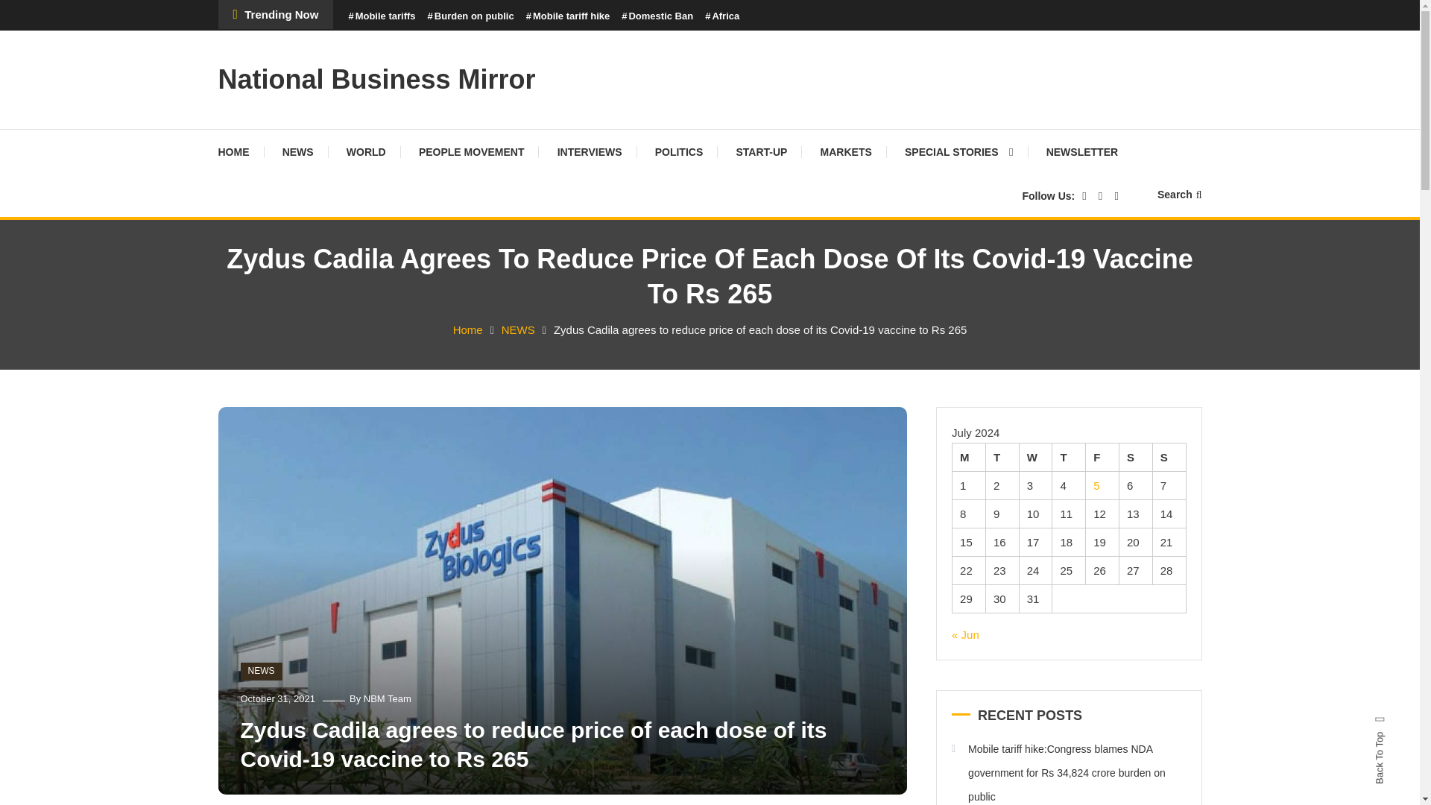 The width and height of the screenshot is (1431, 805). Describe the element at coordinates (959, 152) in the screenshot. I see `SPECIAL STORIES` at that location.